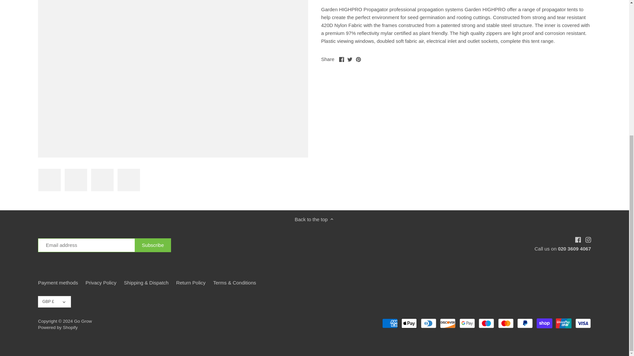  Describe the element at coordinates (448, 323) in the screenshot. I see `Discover` at that location.